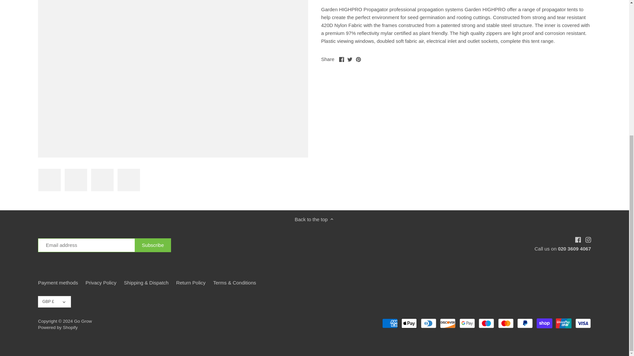  Describe the element at coordinates (448, 323) in the screenshot. I see `Discover` at that location.